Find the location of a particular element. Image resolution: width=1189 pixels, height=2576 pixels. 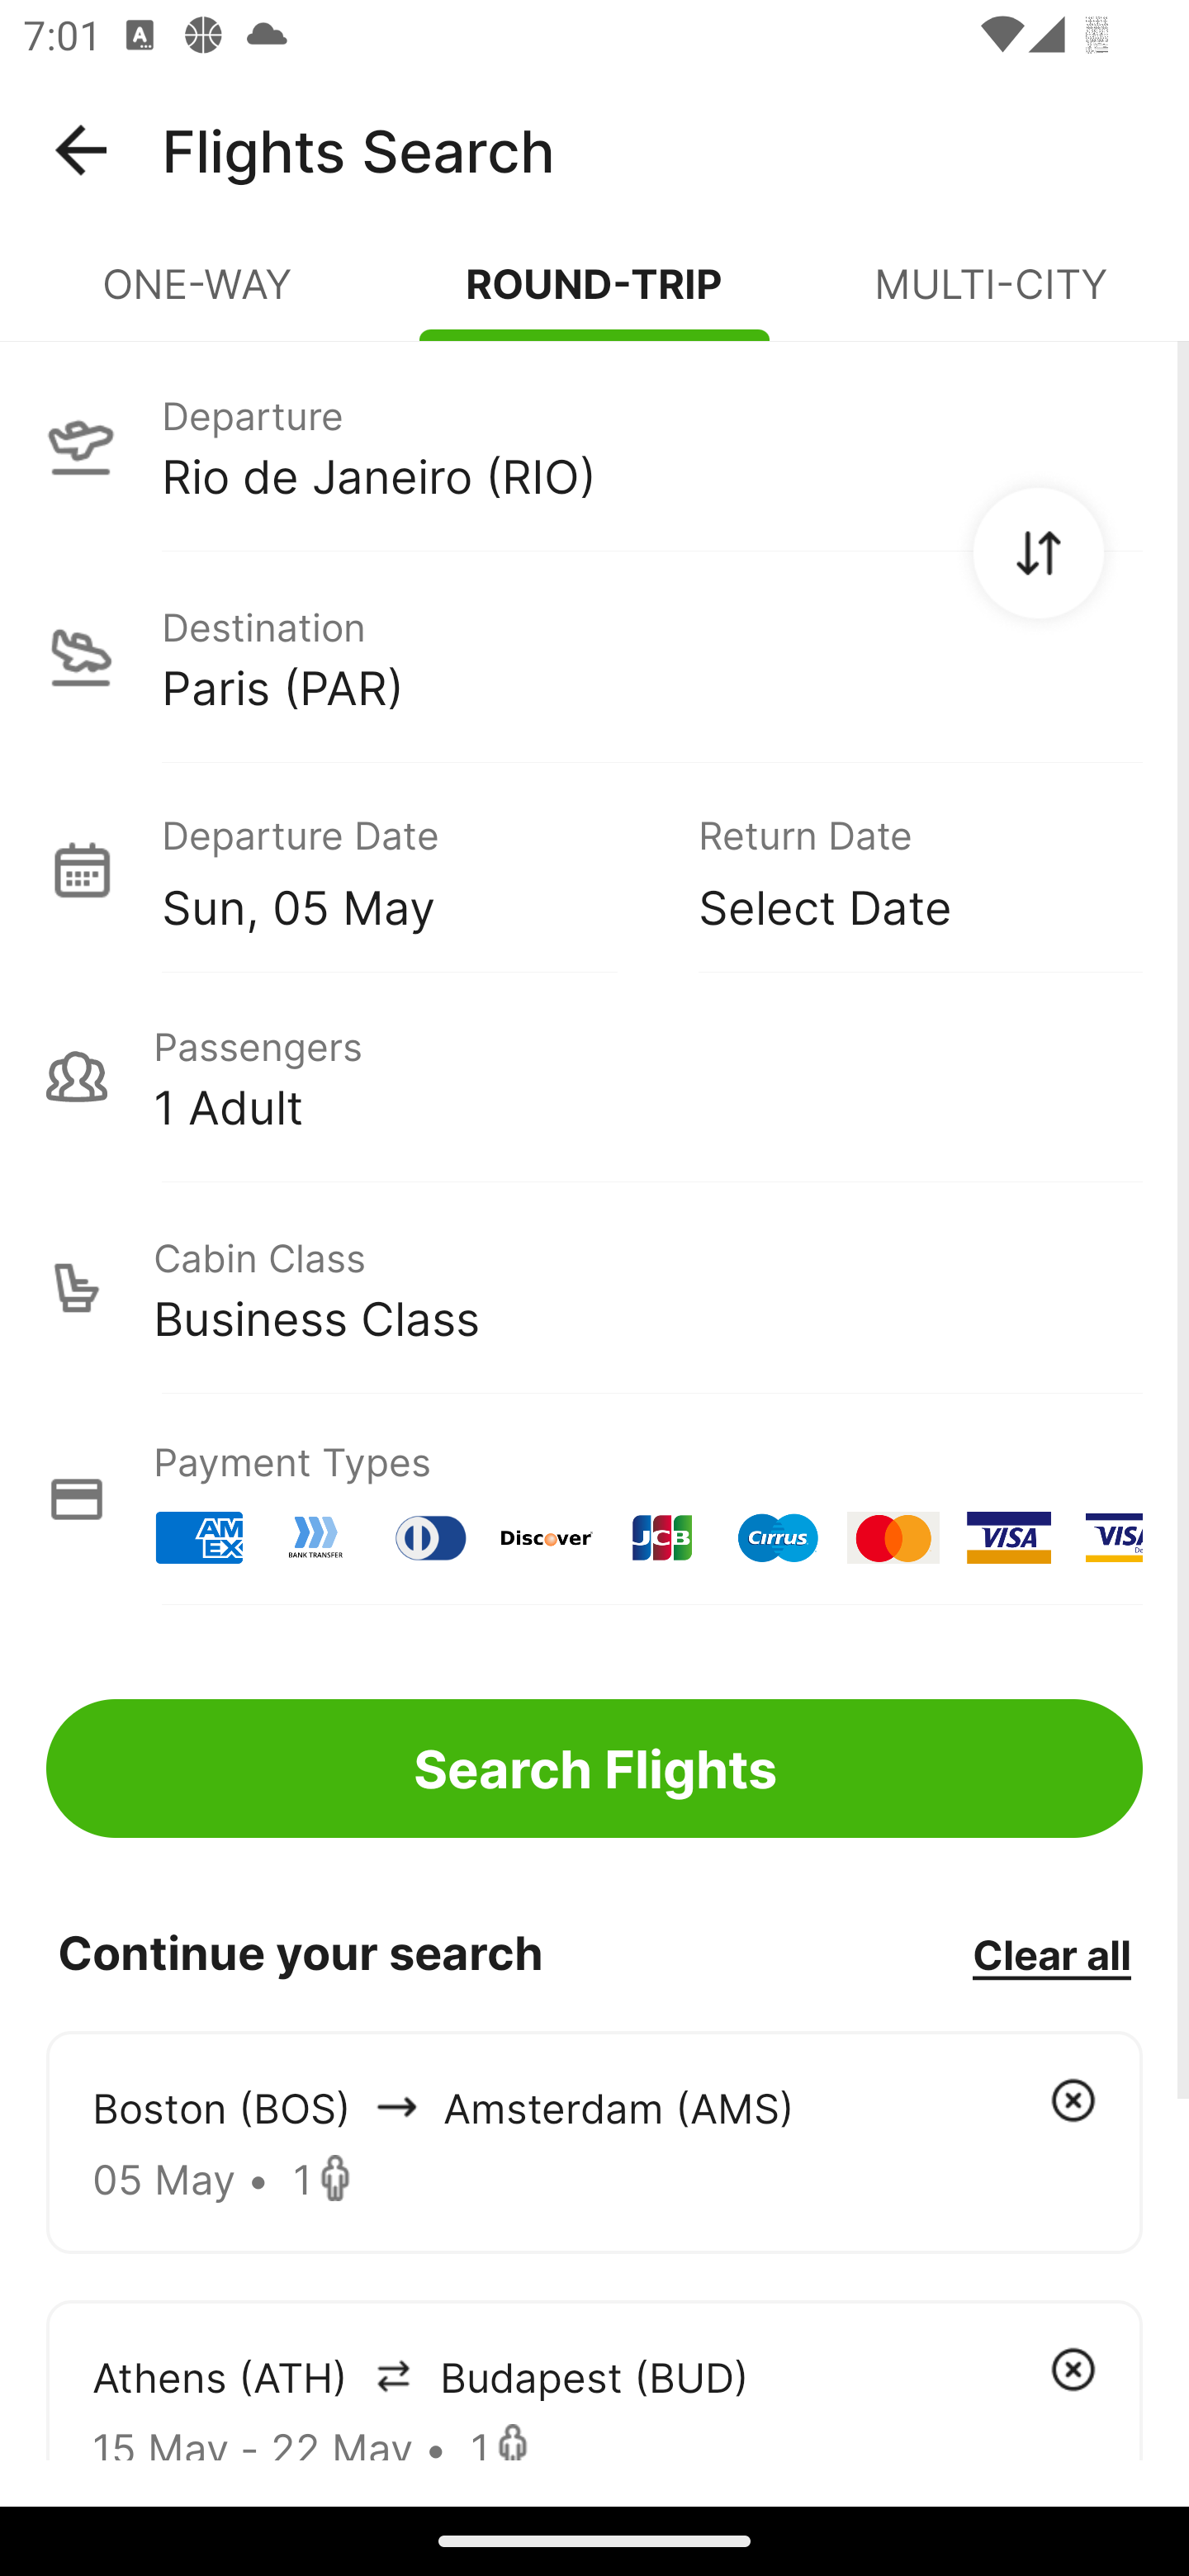

Clear all is located at coordinates (1051, 1953).